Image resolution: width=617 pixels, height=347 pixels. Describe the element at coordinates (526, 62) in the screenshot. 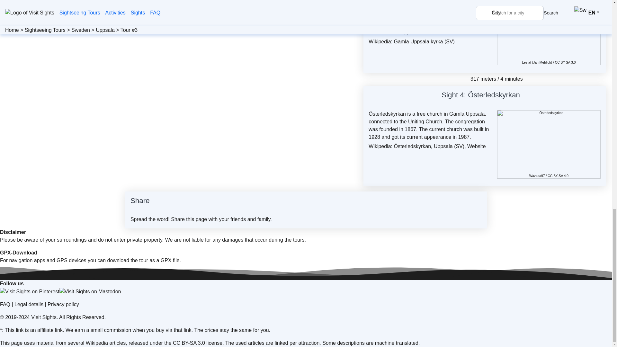

I see `pl:Wikipedysta:Lestat` at that location.